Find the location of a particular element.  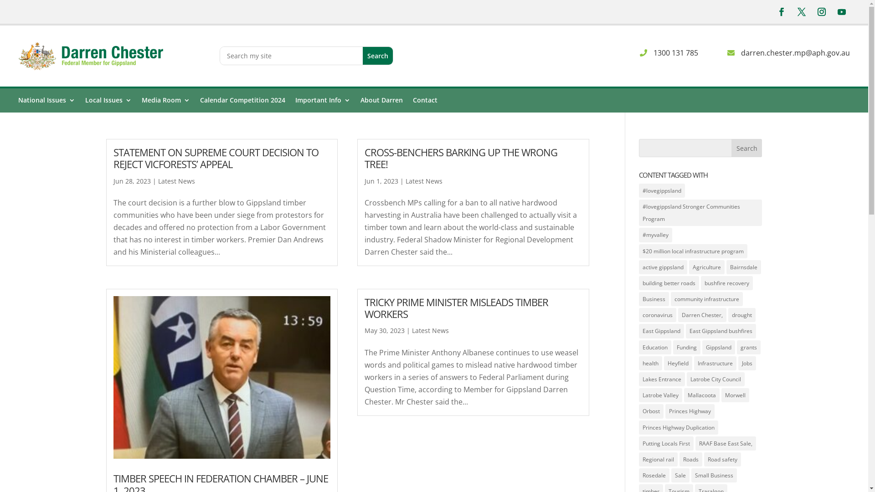

TRICKY PRIME MINISTER MISLEADS TIMBER WORKERS is located at coordinates (457, 308).